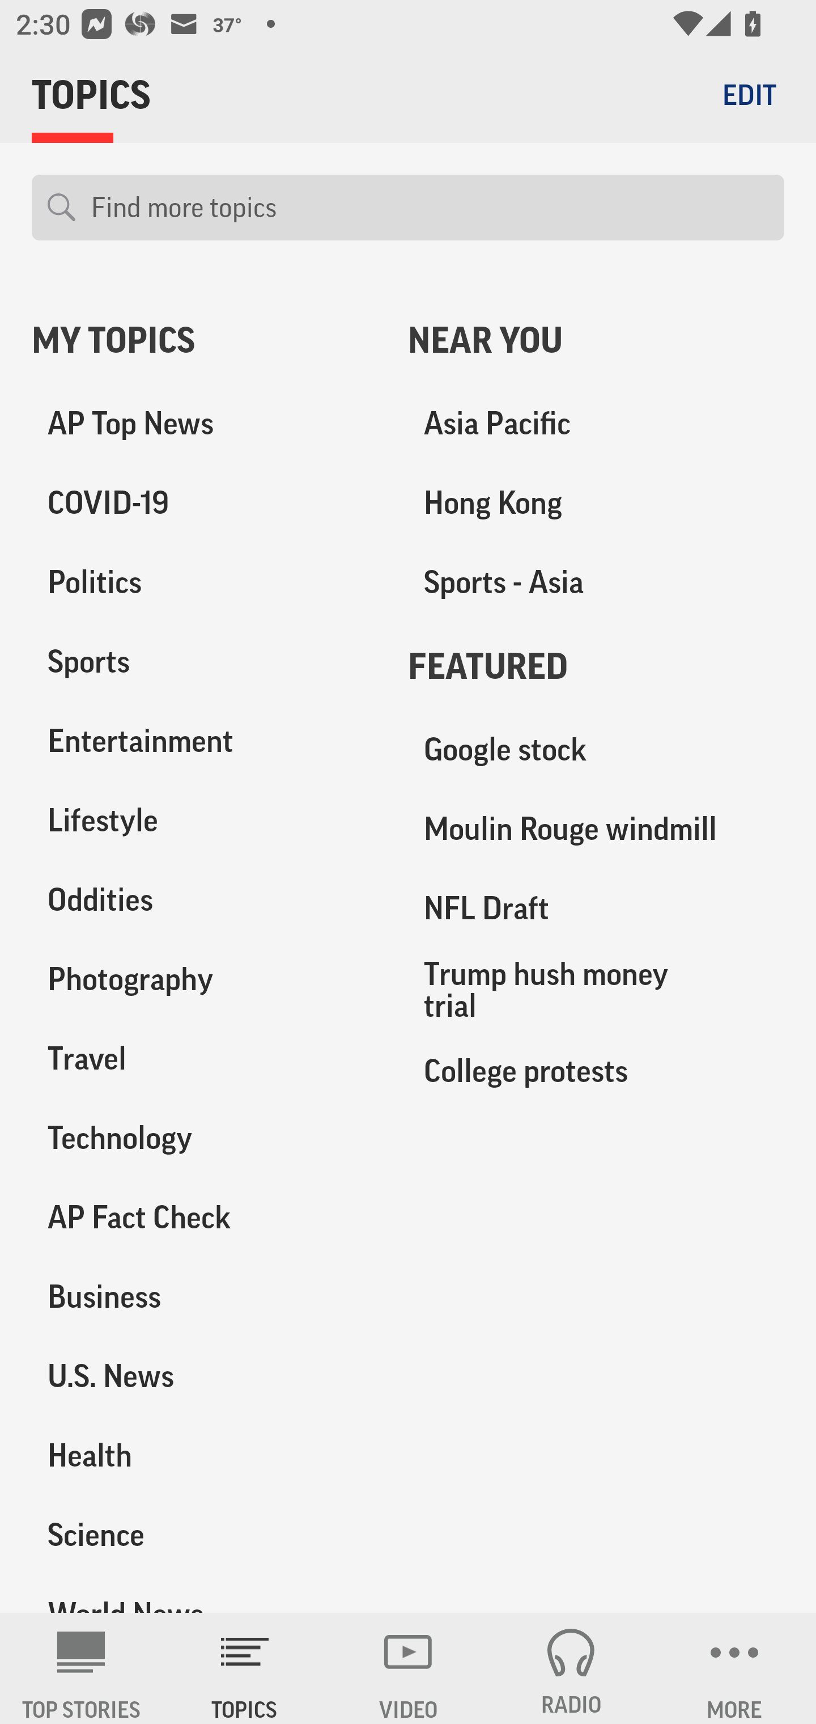 This screenshot has width=816, height=1724. I want to click on Technology, so click(204, 1138).